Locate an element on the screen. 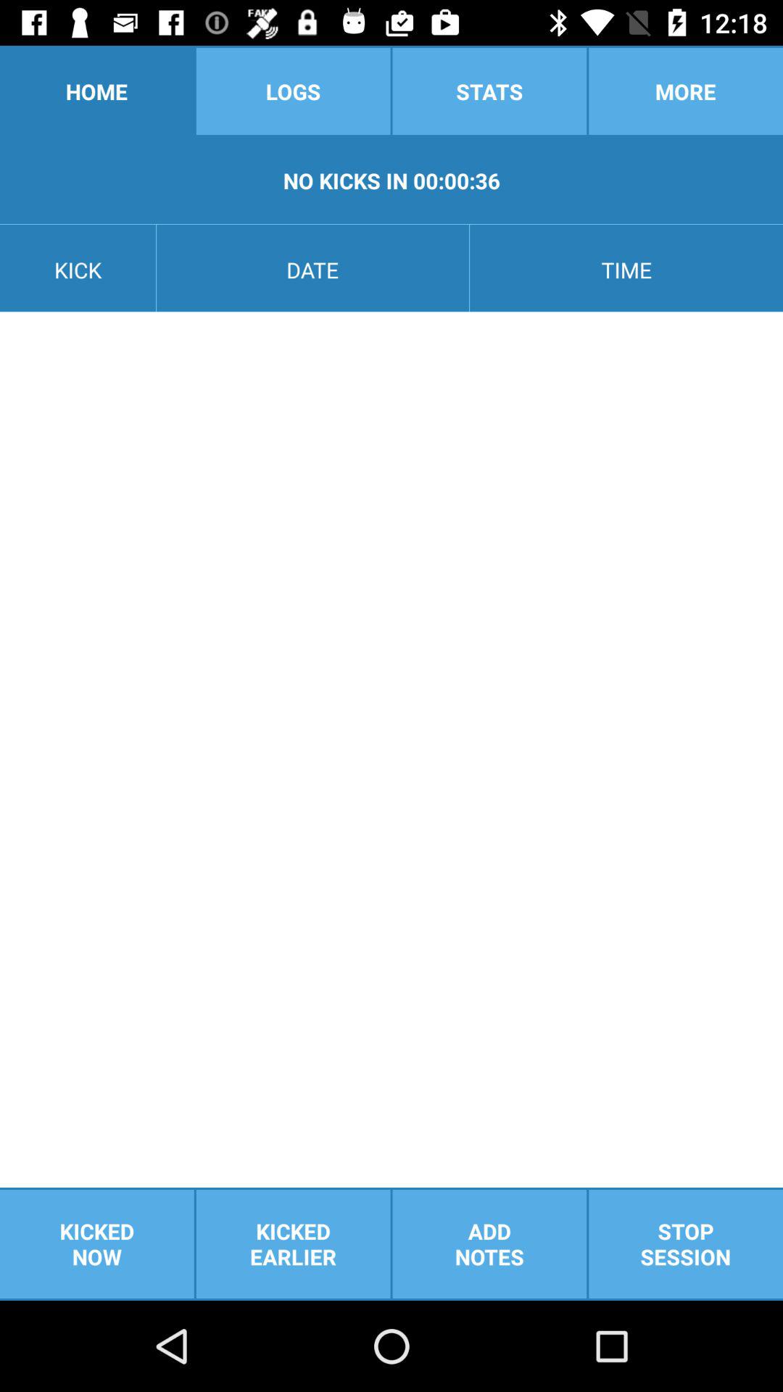 The height and width of the screenshot is (1392, 783). scroll to the stats button is located at coordinates (489, 91).